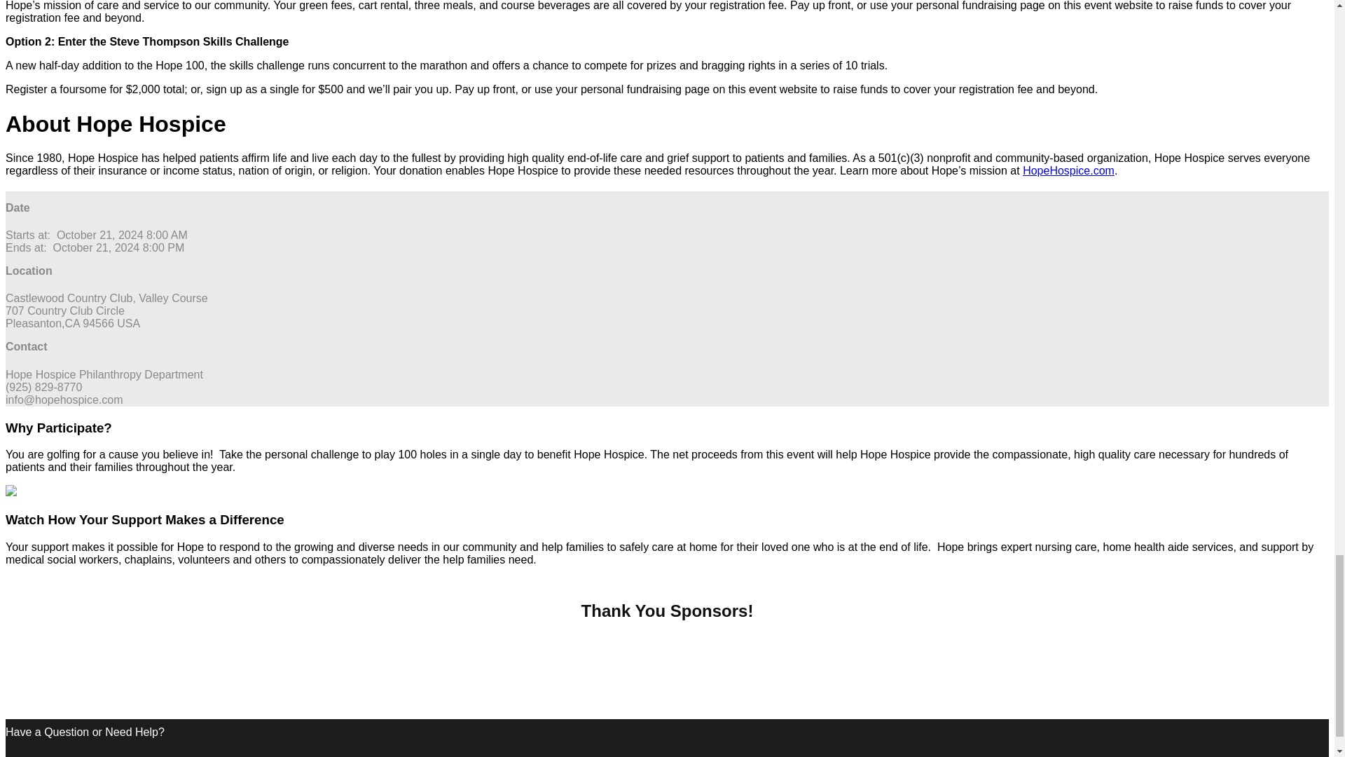 The image size is (1345, 757). Describe the element at coordinates (1068, 170) in the screenshot. I see `HopeHospice.com` at that location.